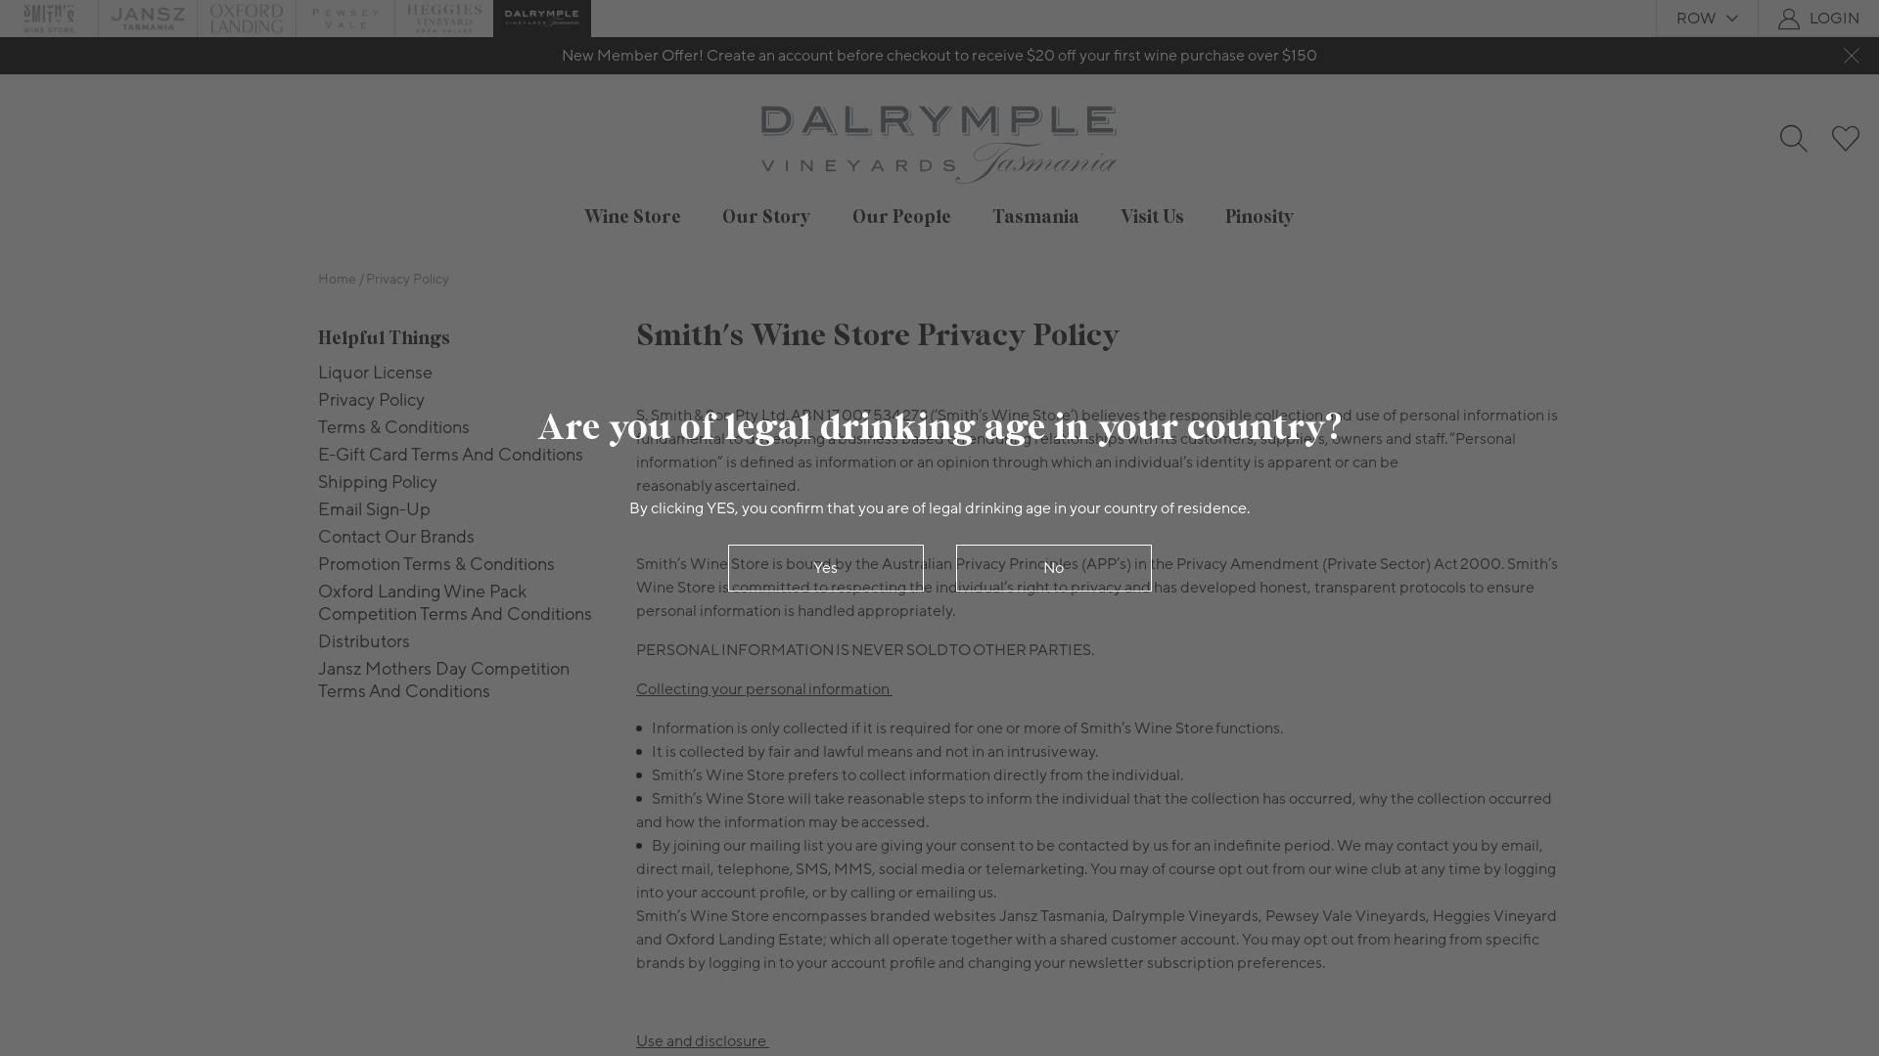 The image size is (1879, 1056). What do you see at coordinates (462, 641) in the screenshot?
I see `Distributors` at bounding box center [462, 641].